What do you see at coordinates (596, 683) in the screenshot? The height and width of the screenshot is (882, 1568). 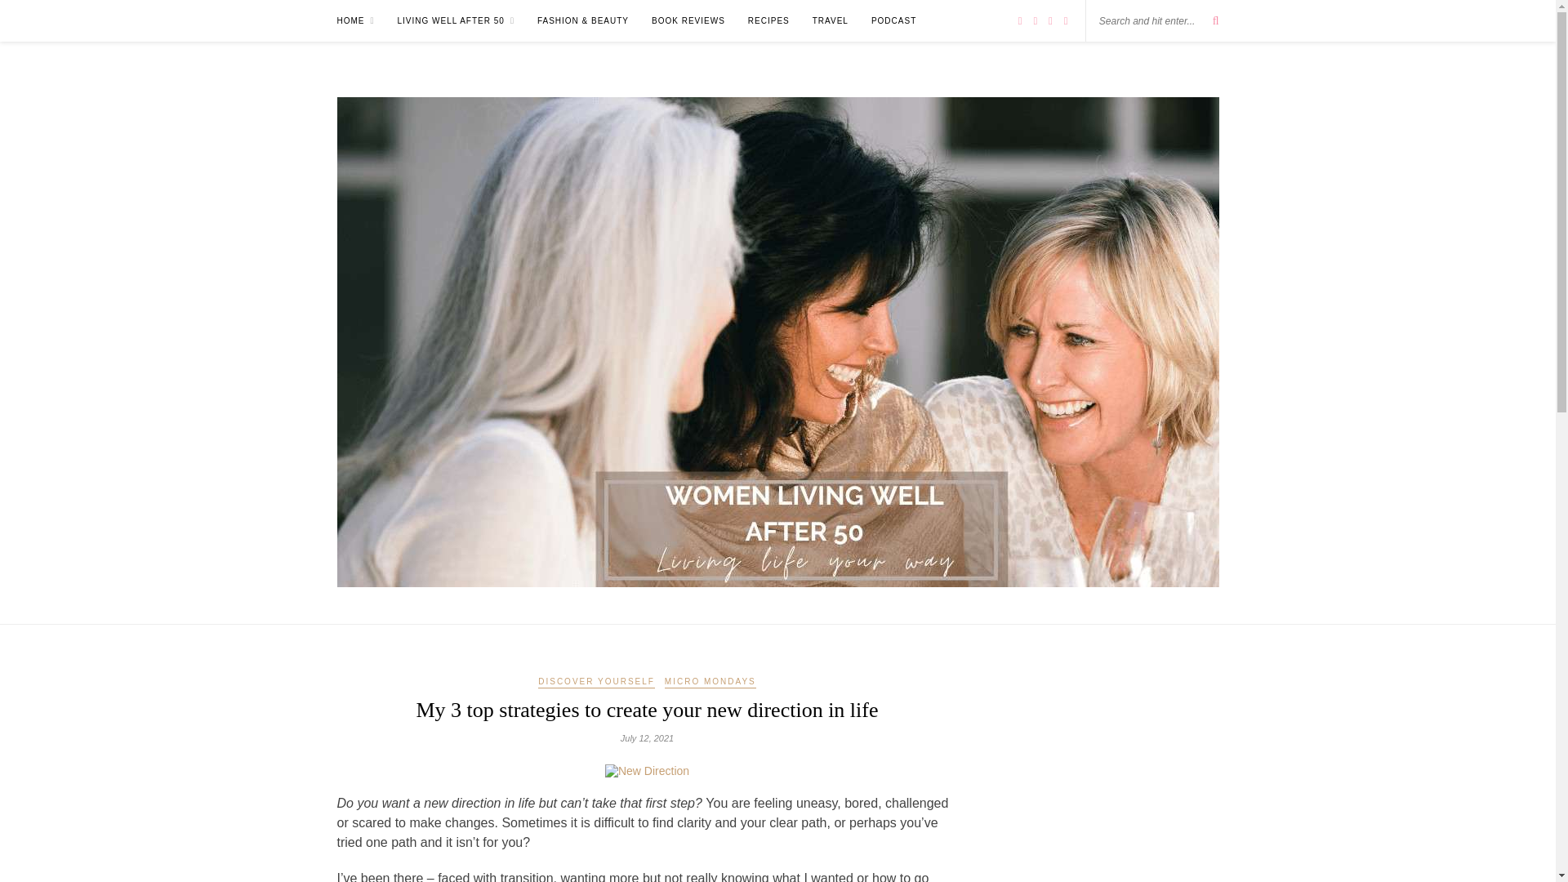 I see `DISCOVER YOURSELF` at bounding box center [596, 683].